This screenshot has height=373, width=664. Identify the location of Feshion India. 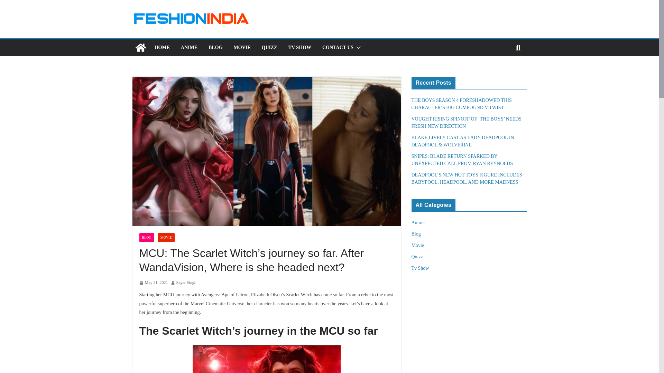
(140, 48).